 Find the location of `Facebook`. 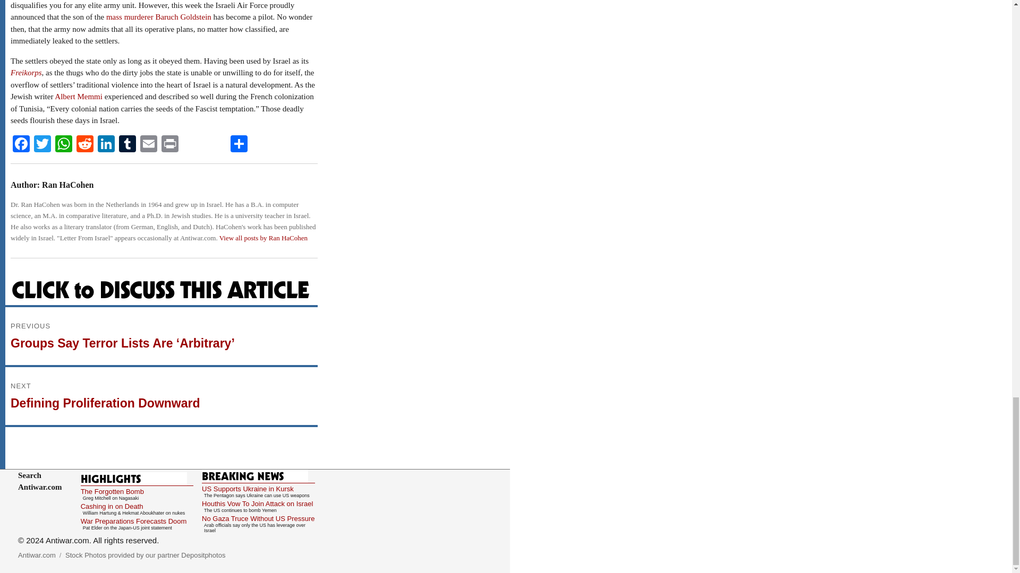

Facebook is located at coordinates (21, 144).